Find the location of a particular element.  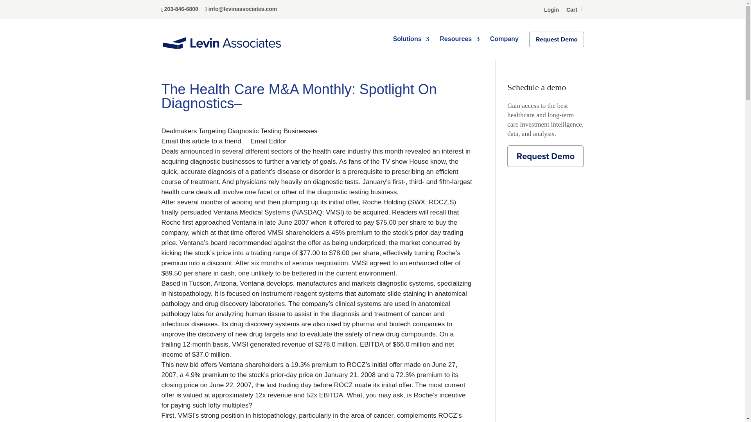

Login is located at coordinates (551, 11).